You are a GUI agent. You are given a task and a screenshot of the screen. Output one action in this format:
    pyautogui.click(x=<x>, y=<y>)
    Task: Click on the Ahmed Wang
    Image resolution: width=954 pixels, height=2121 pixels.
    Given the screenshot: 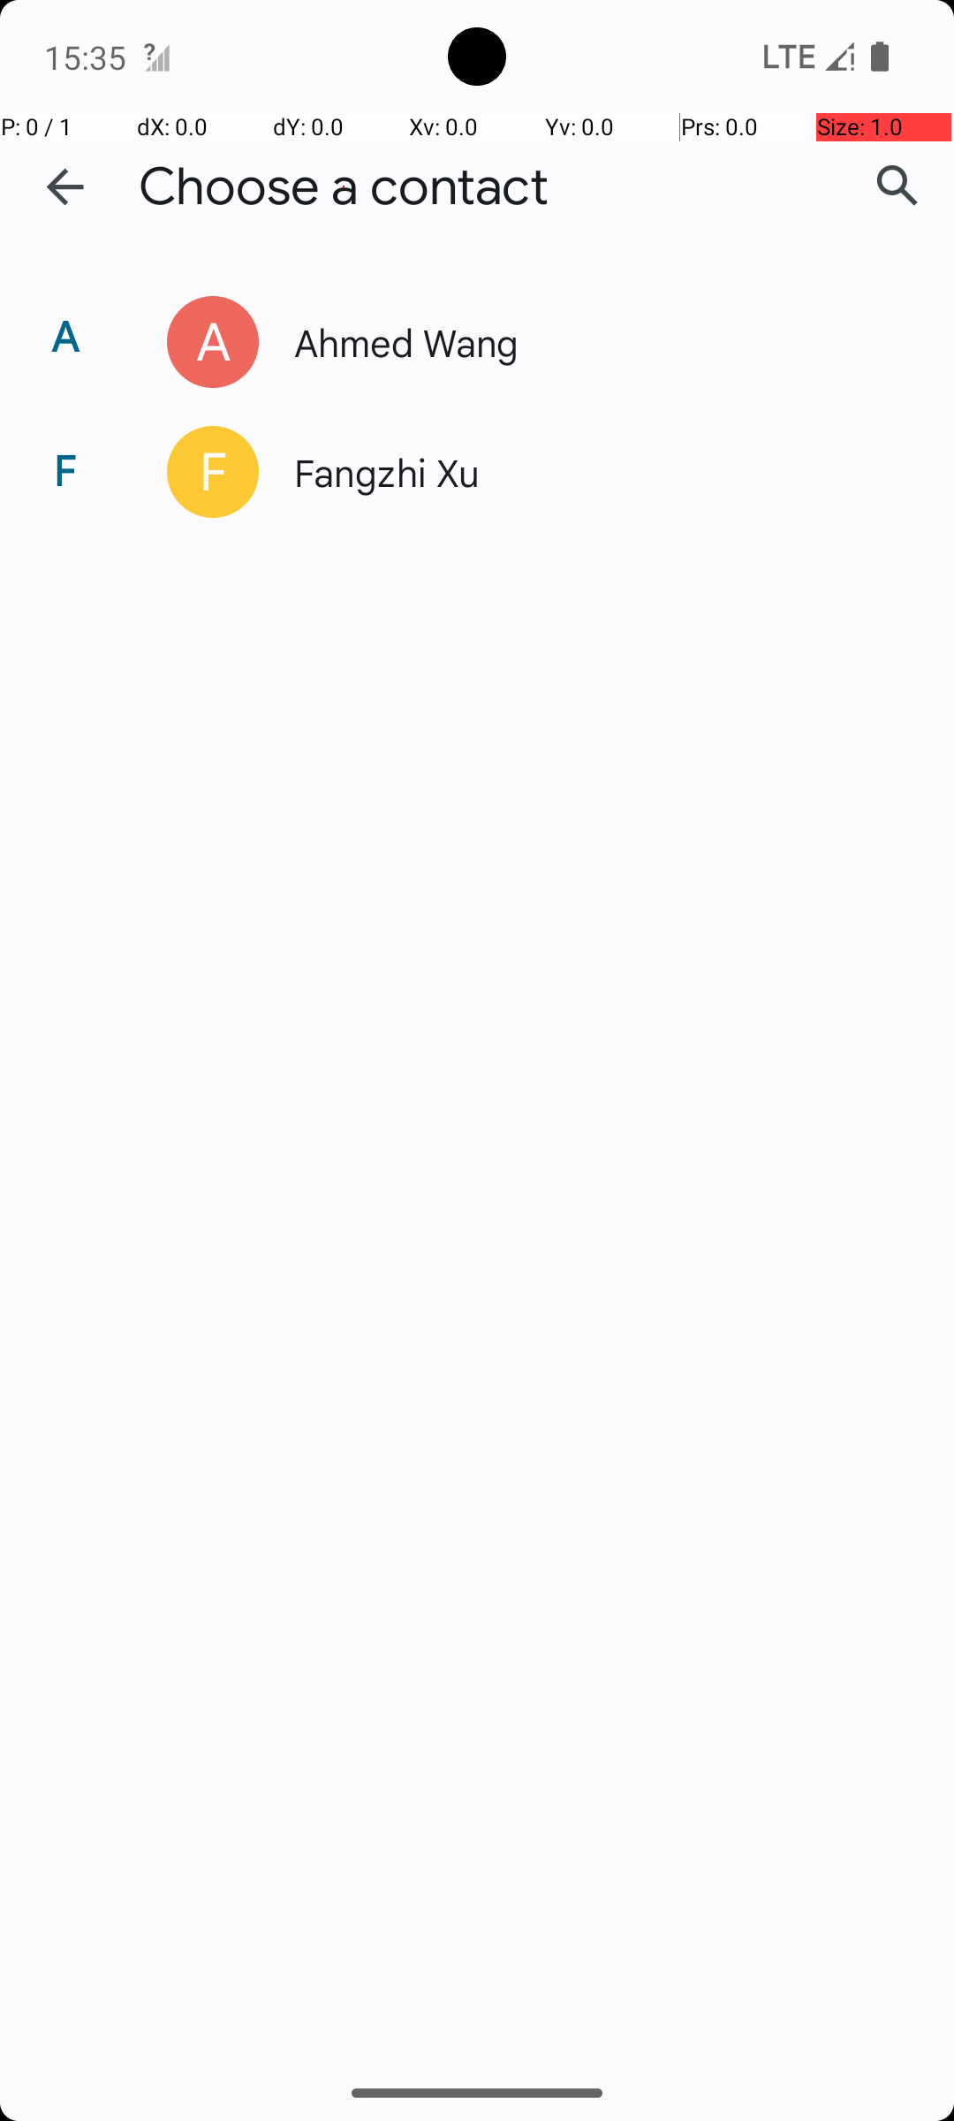 What is the action you would take?
    pyautogui.click(x=587, y=341)
    